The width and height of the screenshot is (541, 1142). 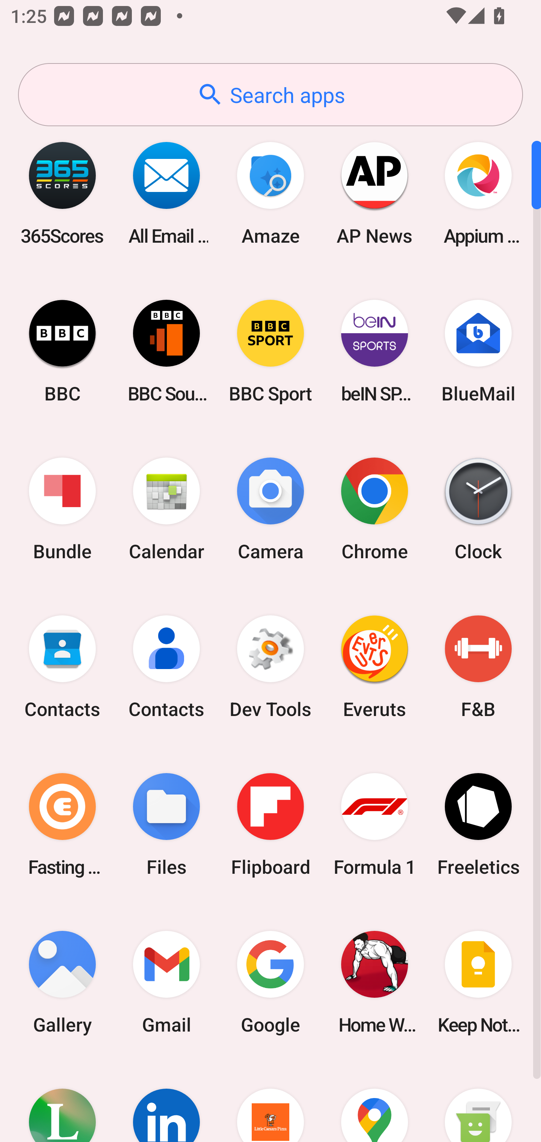 I want to click on All Email Connect, so click(x=166, y=193).